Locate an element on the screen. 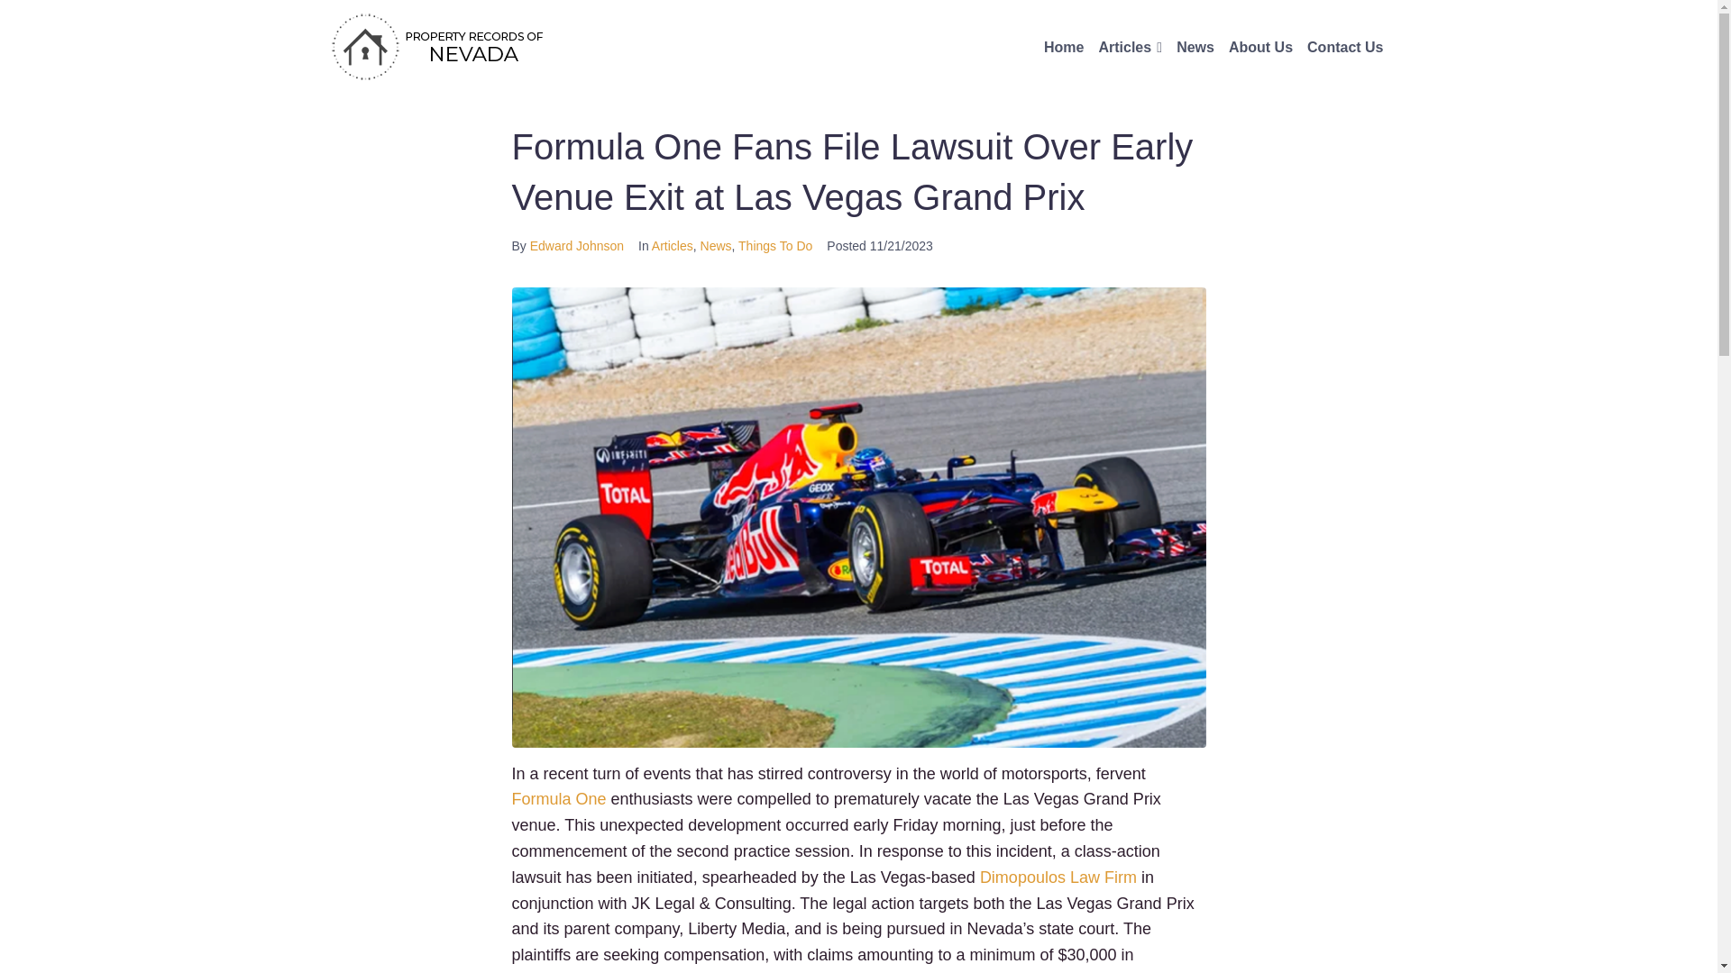  Edward Johnson is located at coordinates (576, 245).